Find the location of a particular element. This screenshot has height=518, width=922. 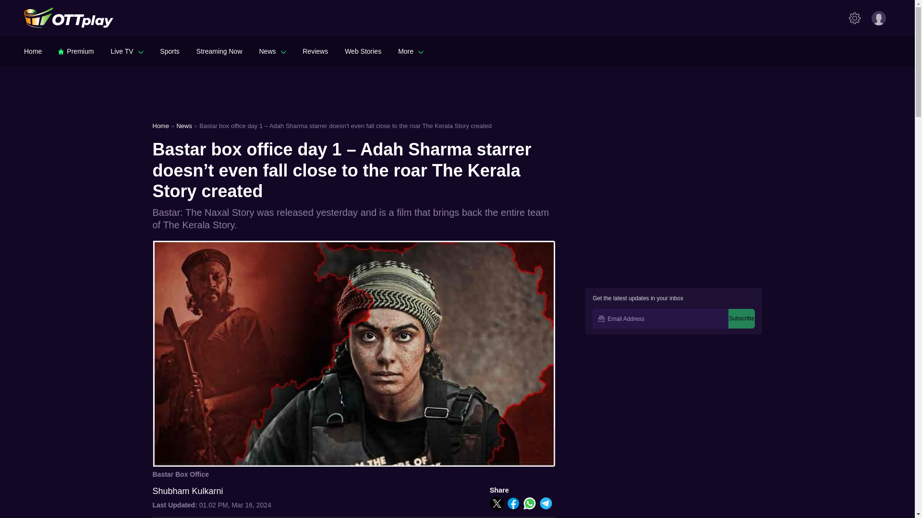

Live TV is located at coordinates (127, 51).